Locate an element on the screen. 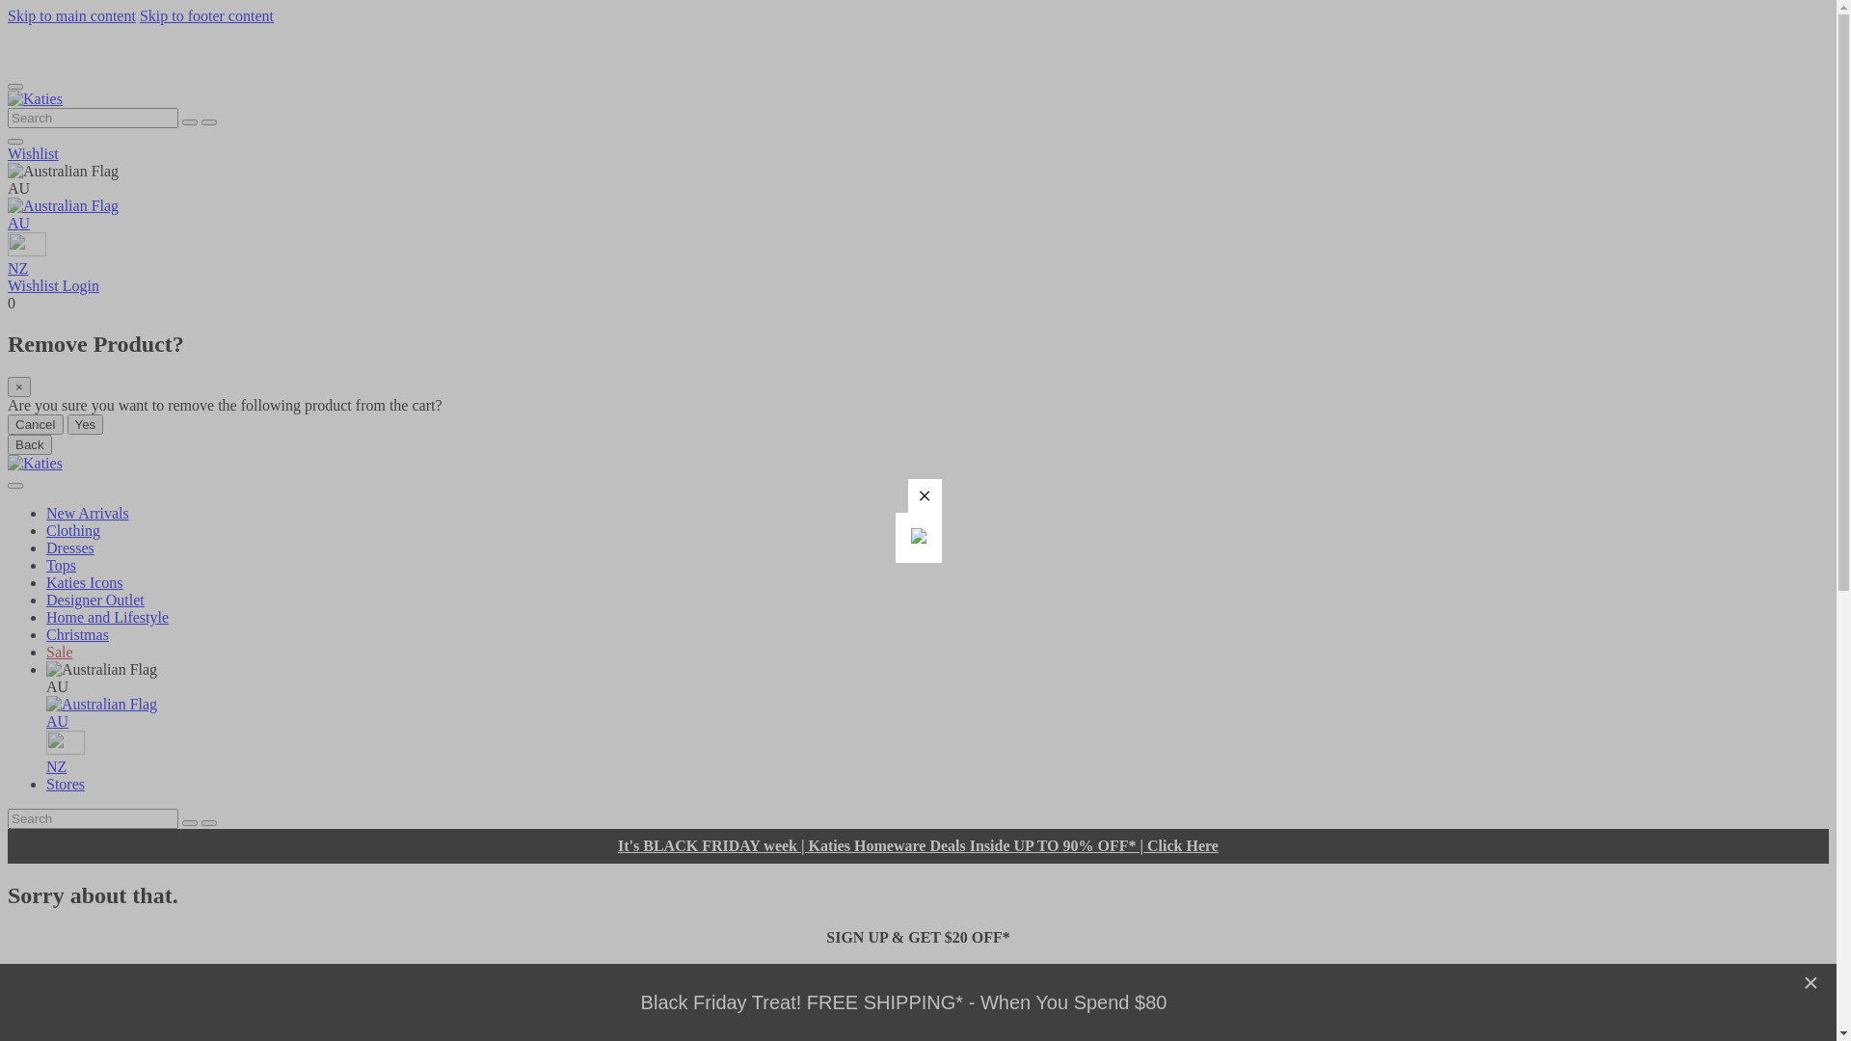 Image resolution: width=1851 pixels, height=1041 pixels. Katies is located at coordinates (35, 98).